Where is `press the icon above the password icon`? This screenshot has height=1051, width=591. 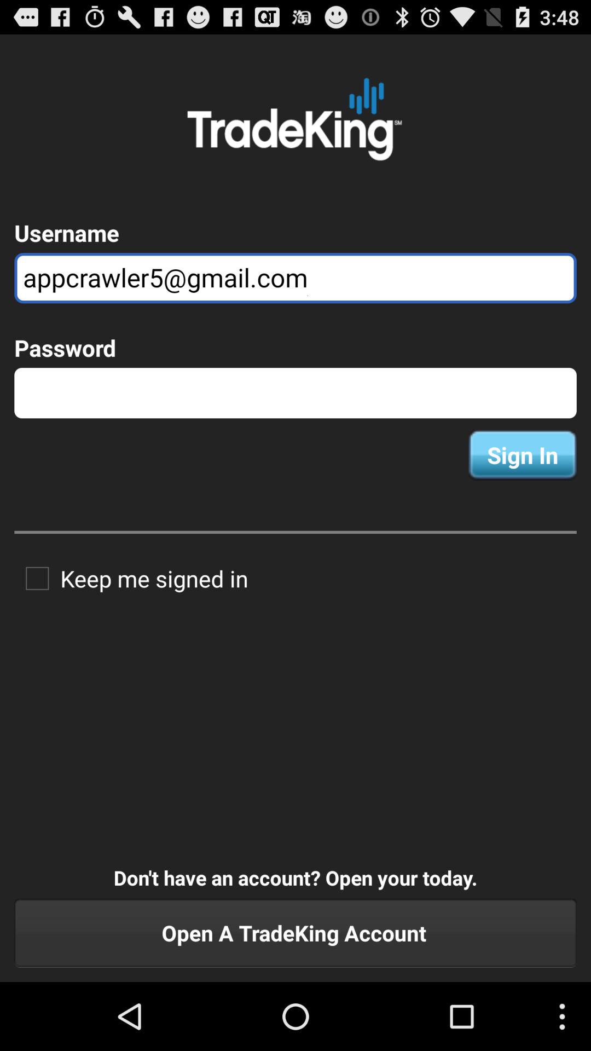 press the icon above the password icon is located at coordinates (296, 278).